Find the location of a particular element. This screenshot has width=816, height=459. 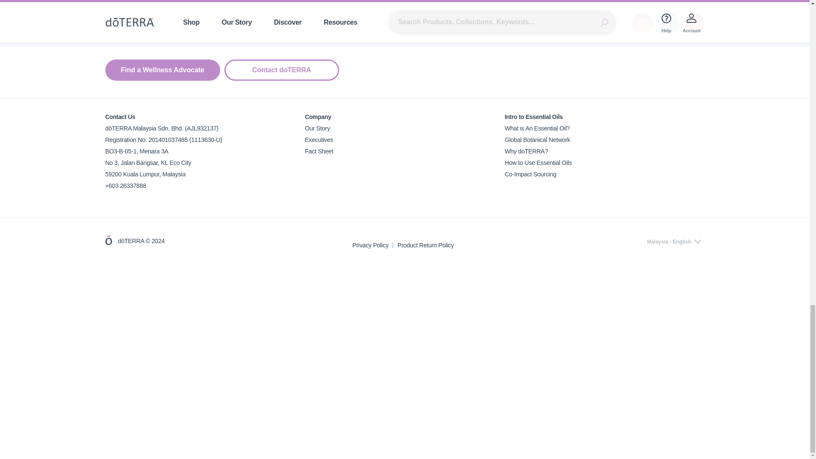

YouTube is located at coordinates (694, 23).